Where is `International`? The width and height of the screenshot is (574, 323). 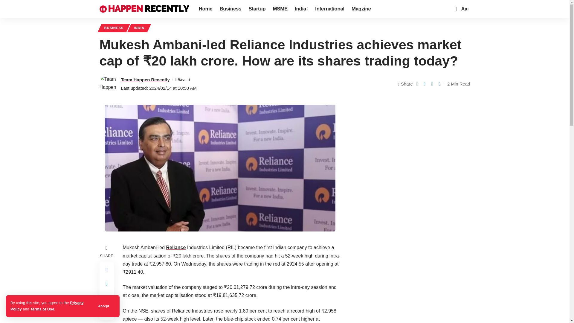
International is located at coordinates (329, 9).